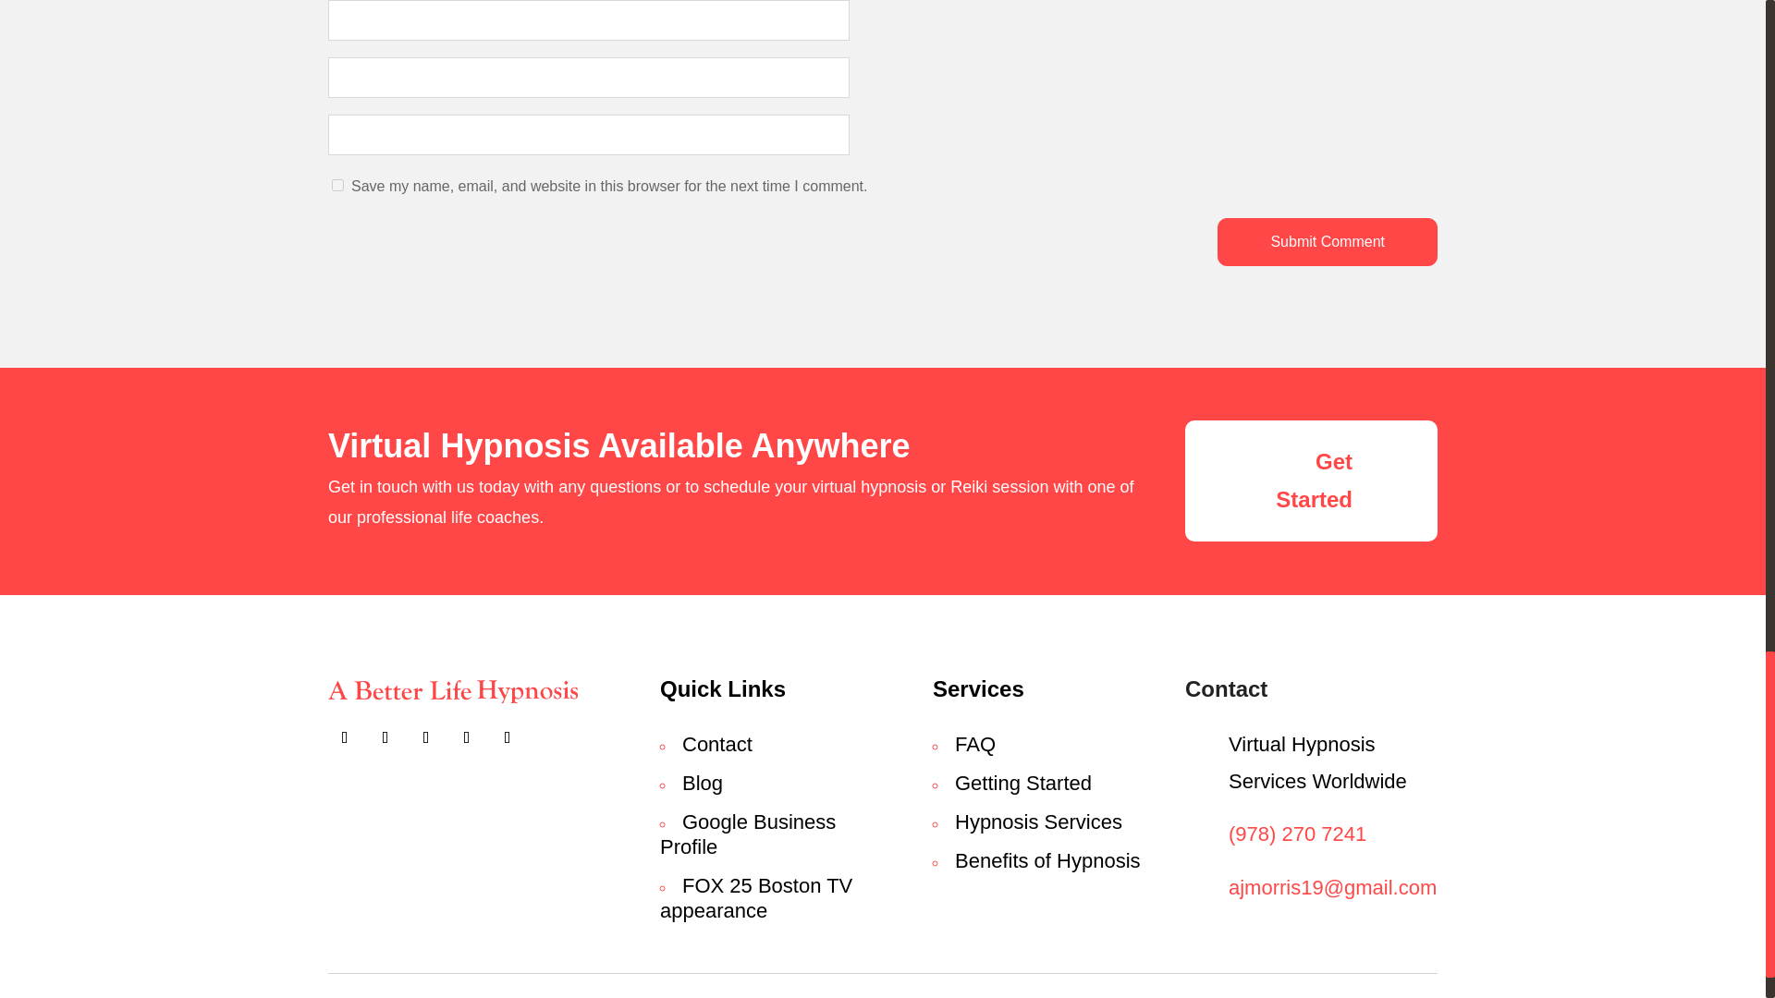 The image size is (1775, 998). What do you see at coordinates (1022, 782) in the screenshot?
I see `Getting Started` at bounding box center [1022, 782].